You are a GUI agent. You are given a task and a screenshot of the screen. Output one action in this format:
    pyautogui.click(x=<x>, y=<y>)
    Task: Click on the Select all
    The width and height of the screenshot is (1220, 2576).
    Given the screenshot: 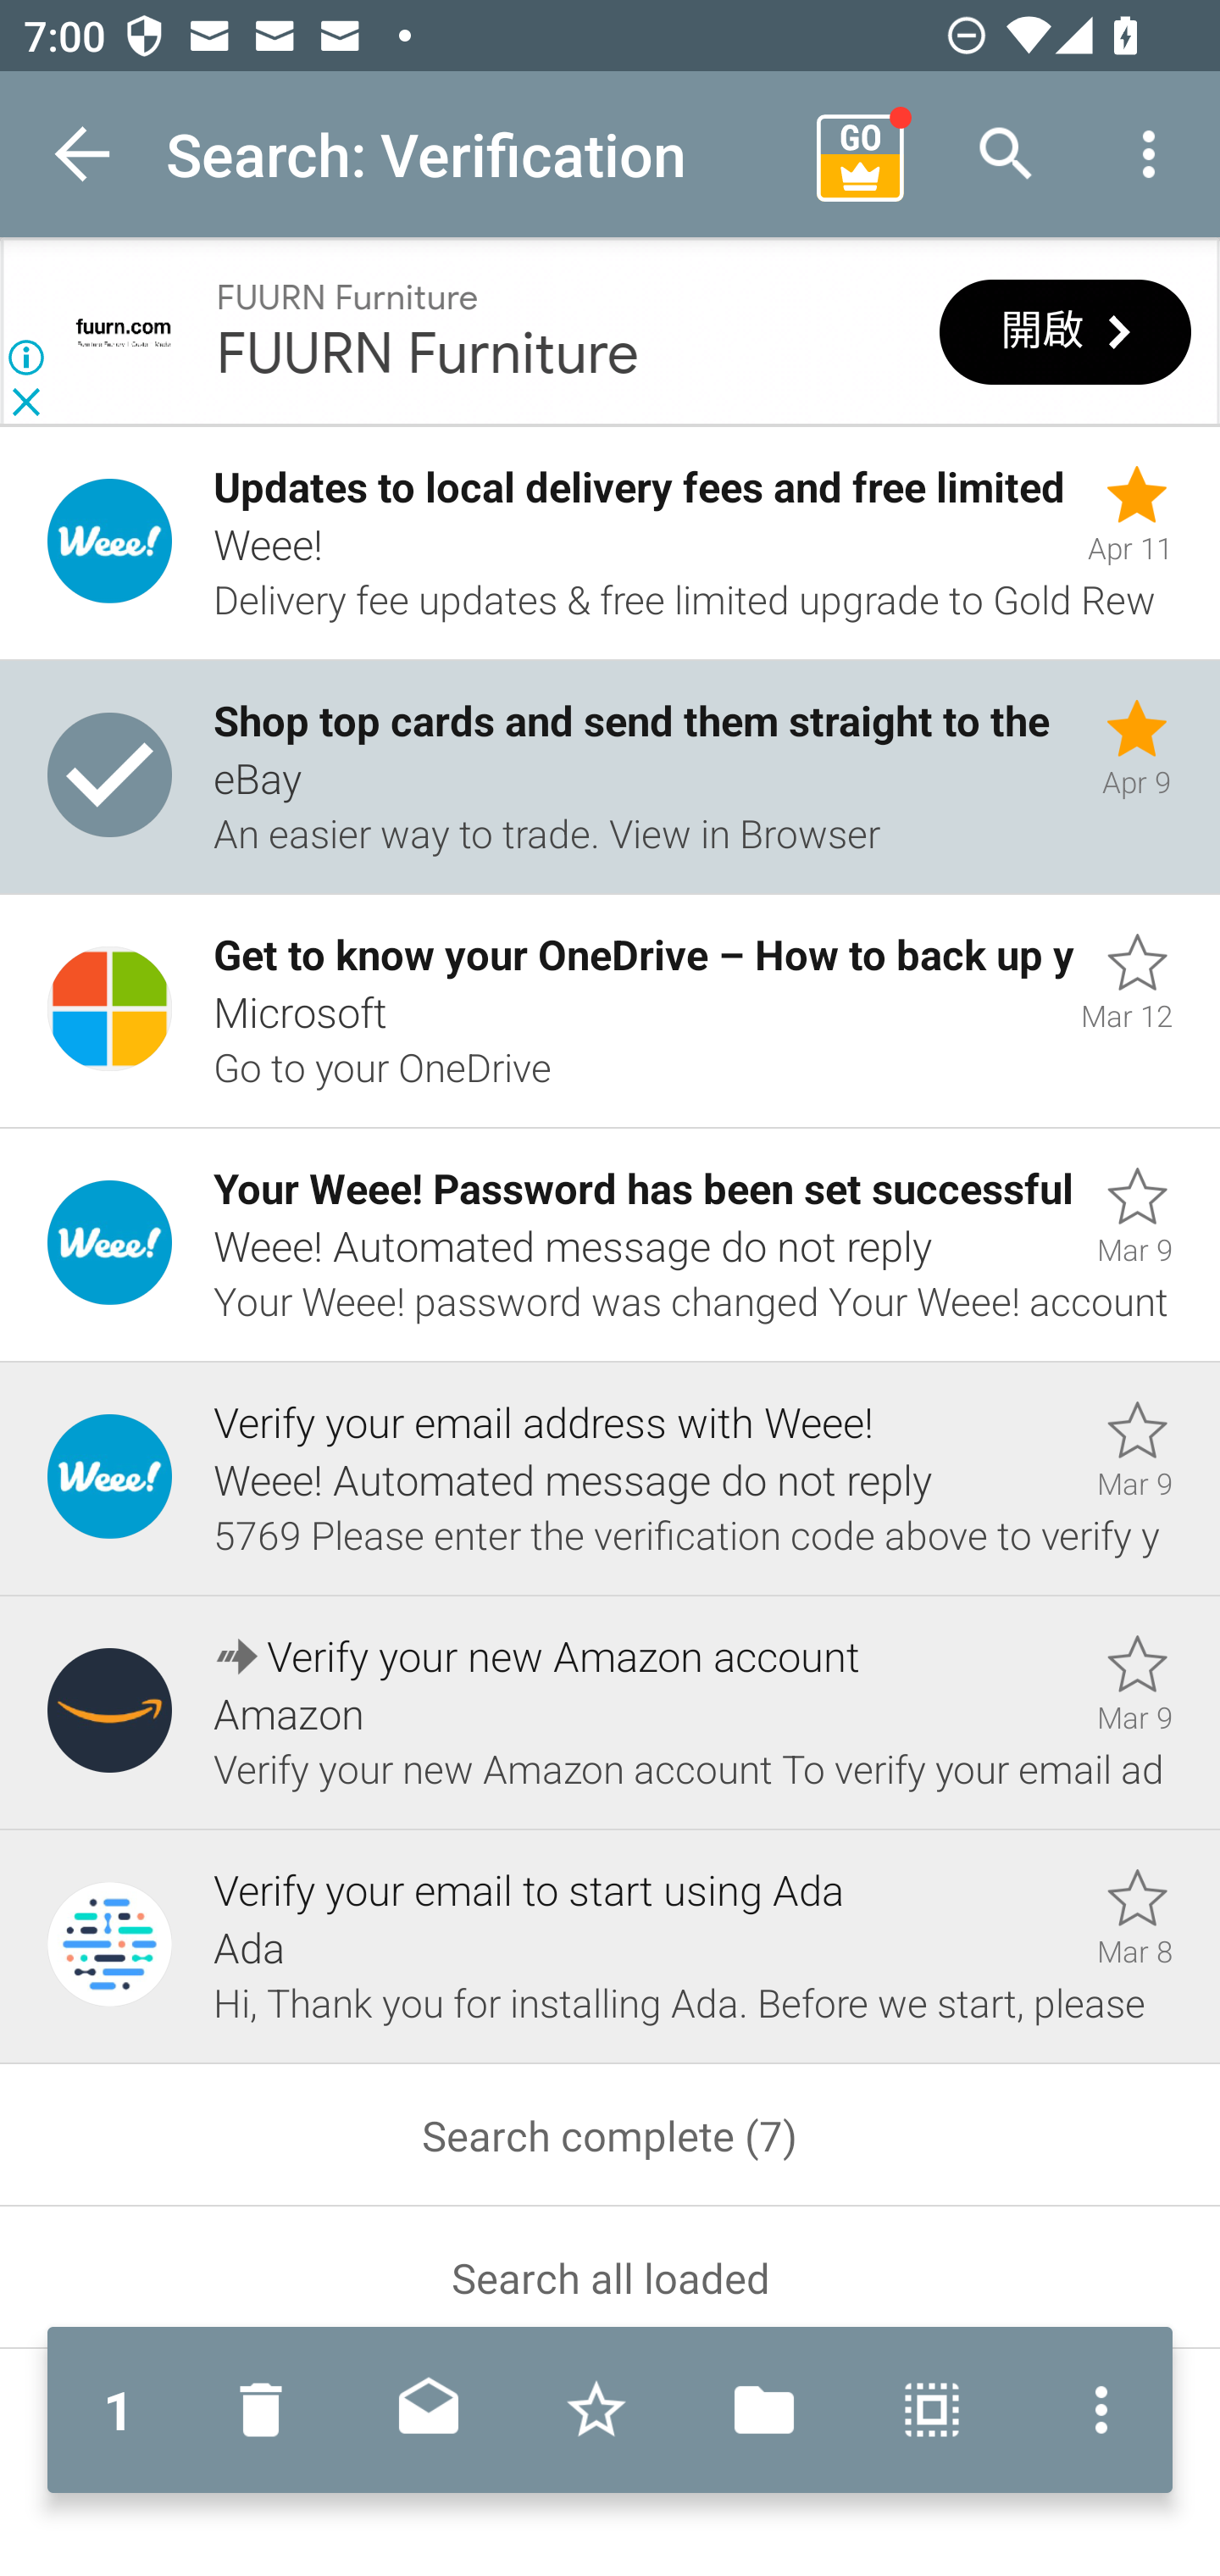 What is the action you would take?
    pyautogui.click(x=932, y=2410)
    